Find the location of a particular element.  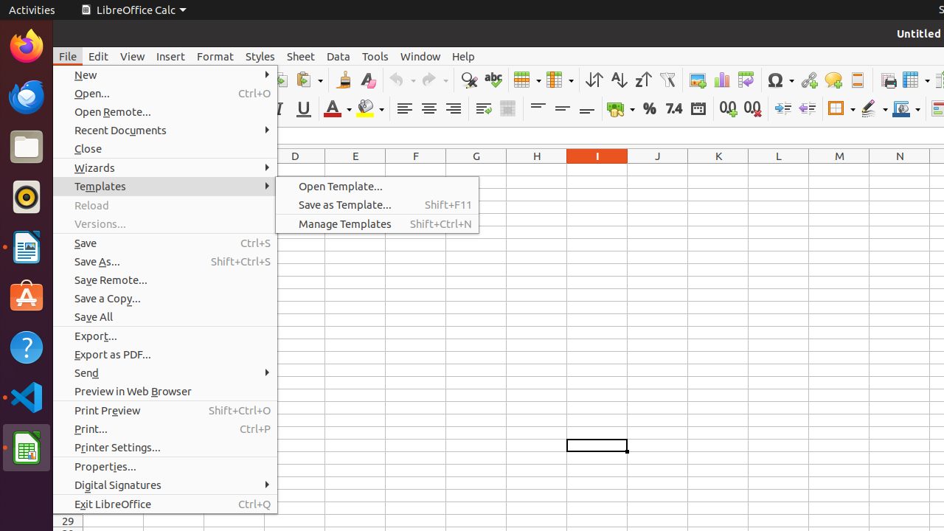

Format is located at coordinates (215, 56).